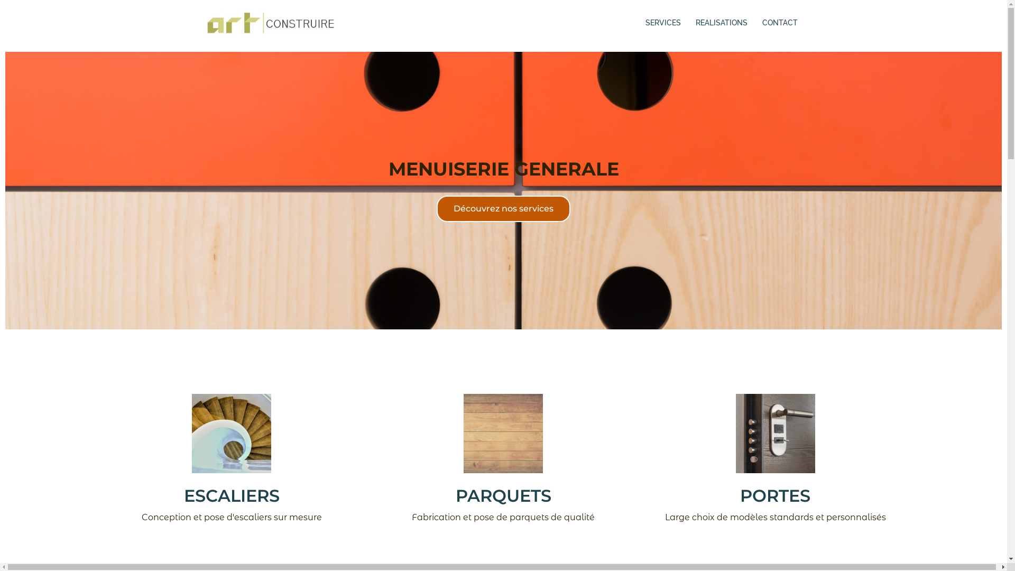  What do you see at coordinates (780, 23) in the screenshot?
I see `CONTACT` at bounding box center [780, 23].